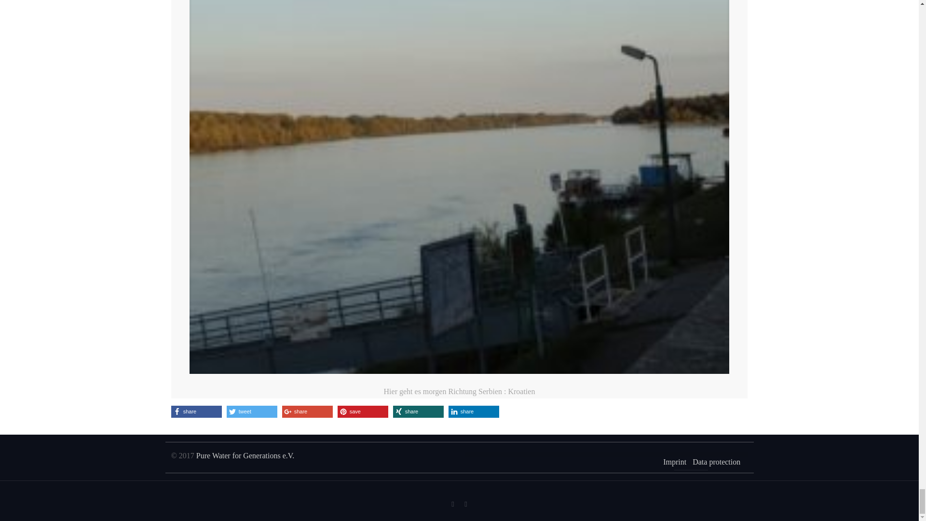 The height and width of the screenshot is (521, 926). Describe the element at coordinates (418, 412) in the screenshot. I see `Share on XING` at that location.